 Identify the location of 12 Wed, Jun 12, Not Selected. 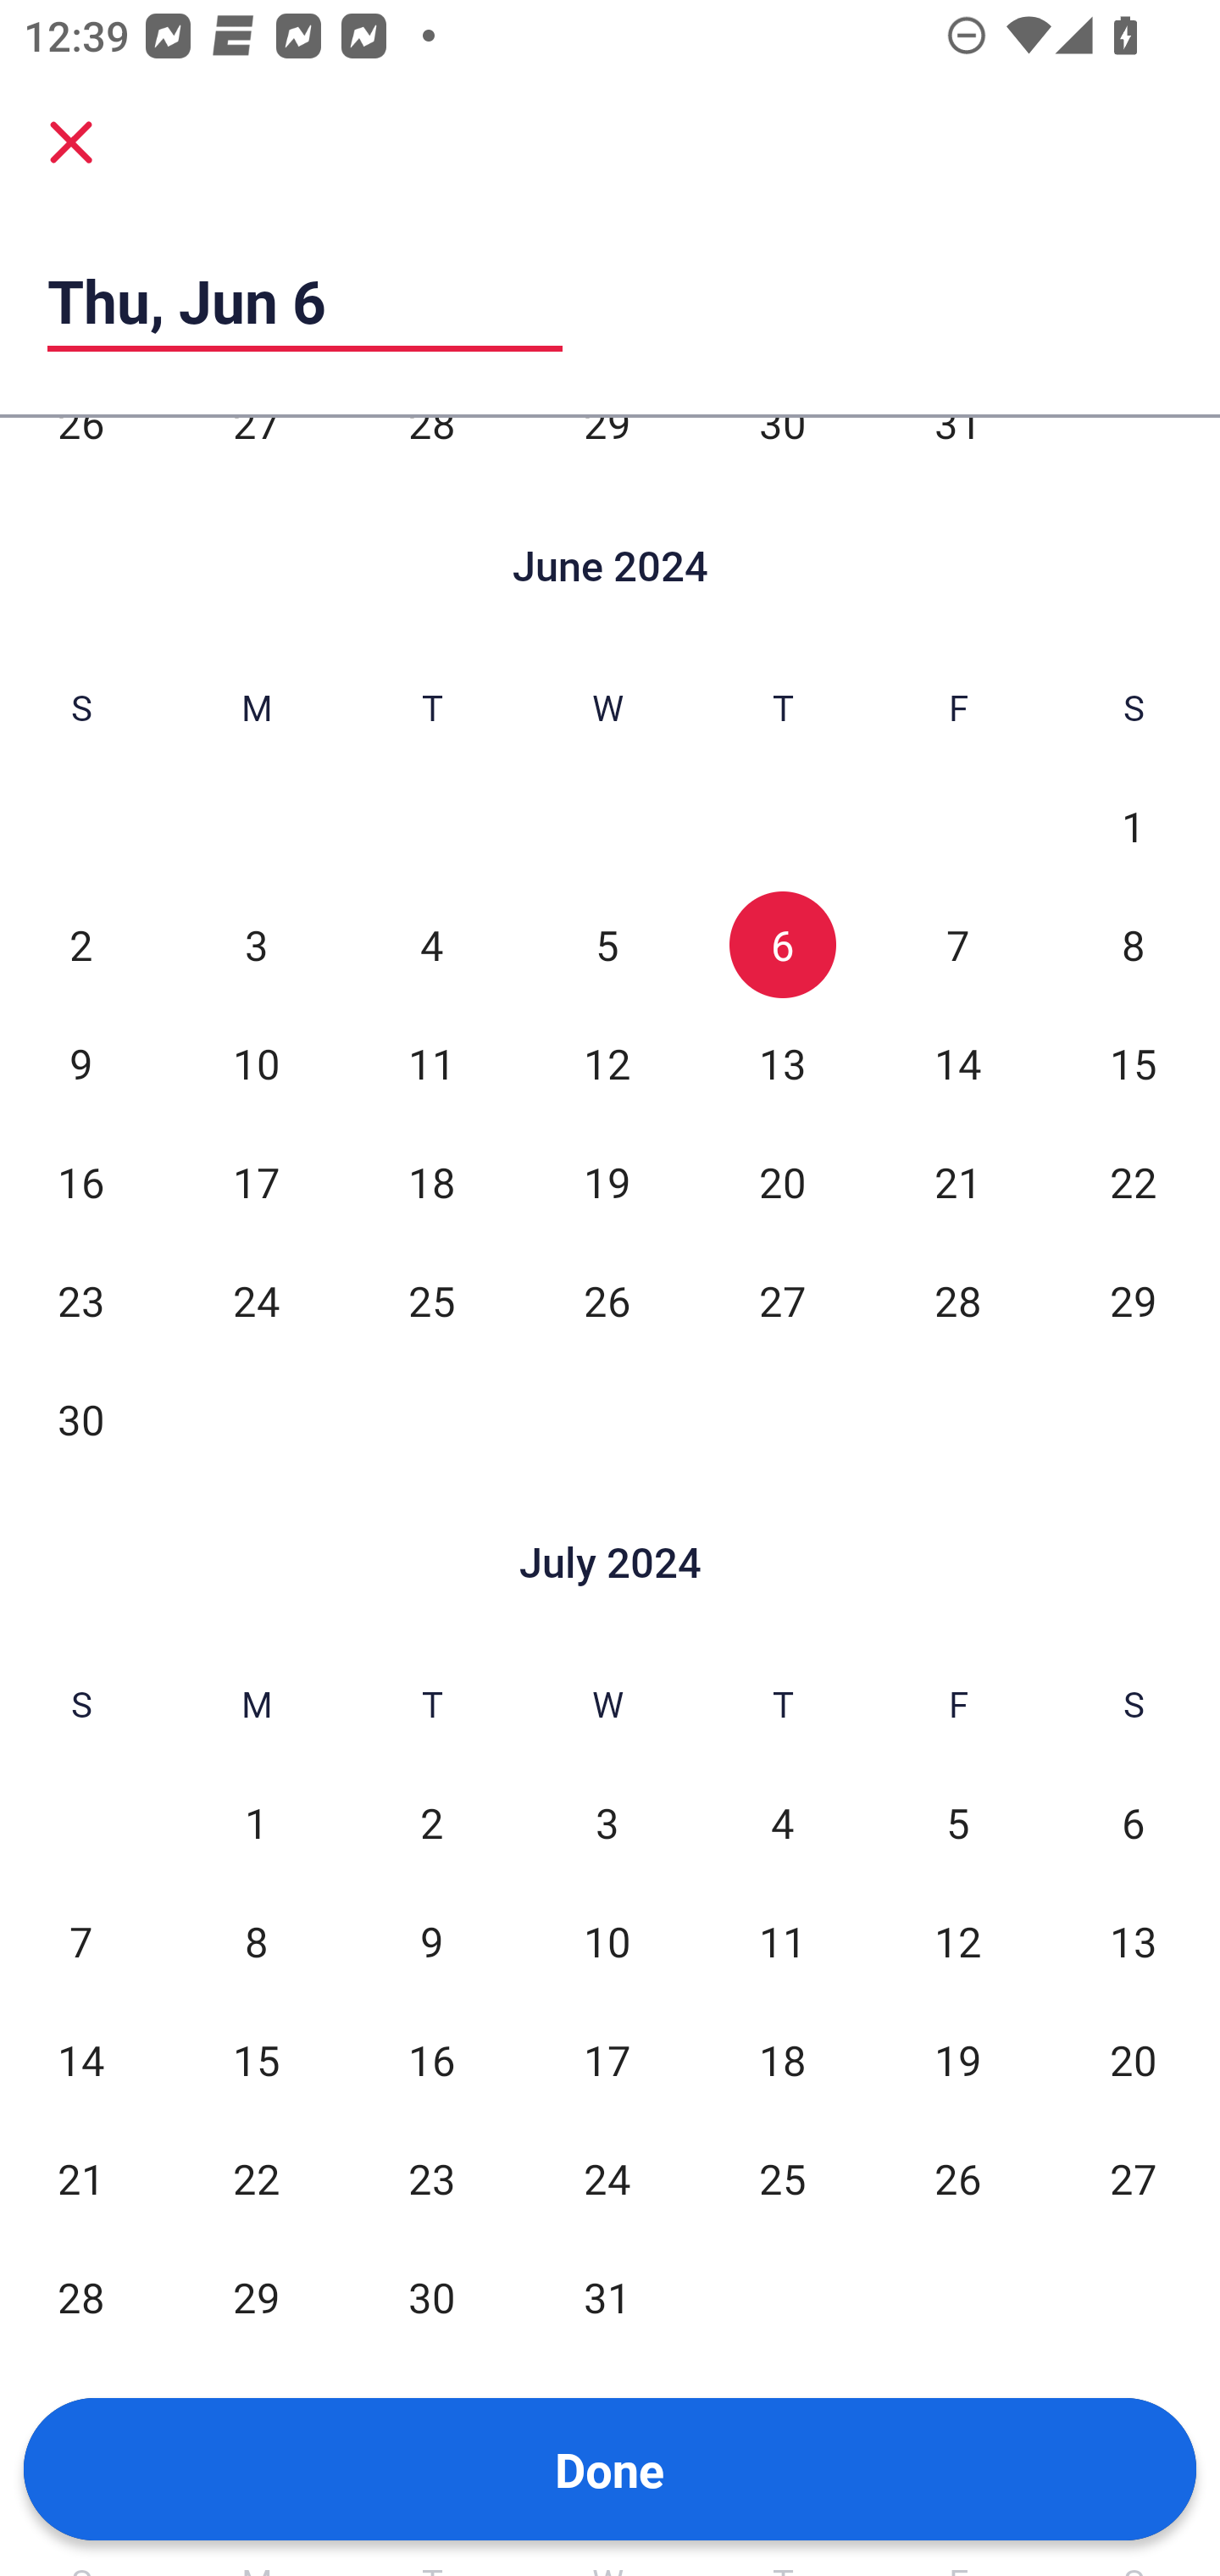
(607, 1063).